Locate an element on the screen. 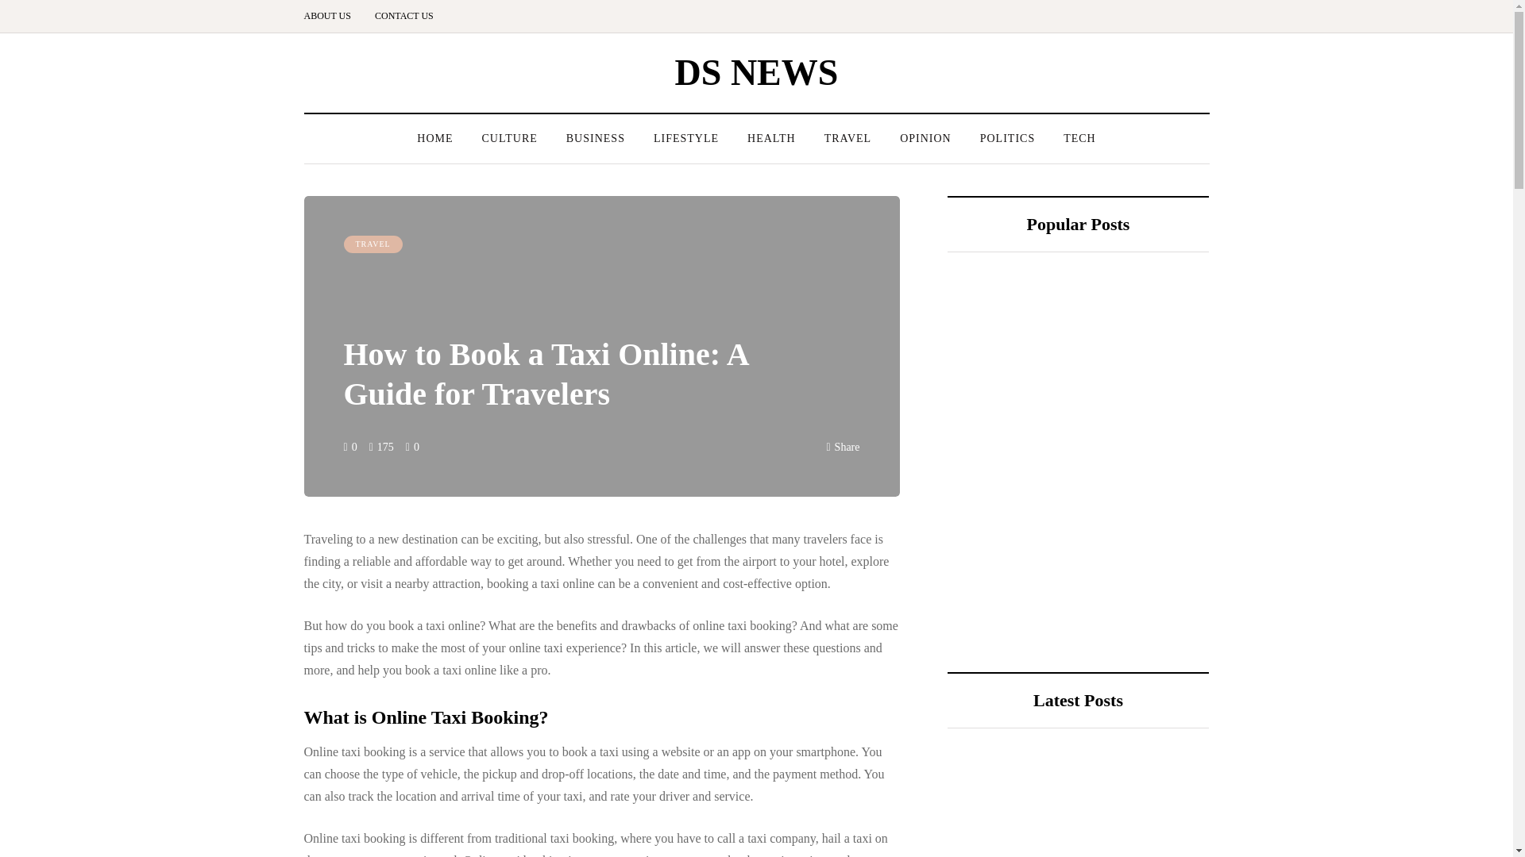  BUSINESS is located at coordinates (596, 138).